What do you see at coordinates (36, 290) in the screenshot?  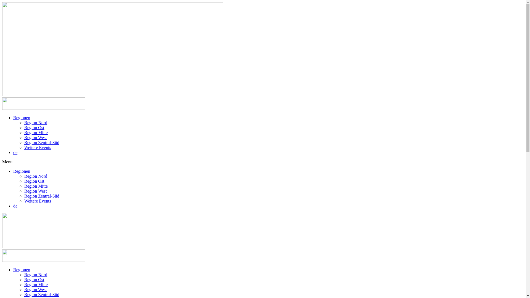 I see `Region West` at bounding box center [36, 290].